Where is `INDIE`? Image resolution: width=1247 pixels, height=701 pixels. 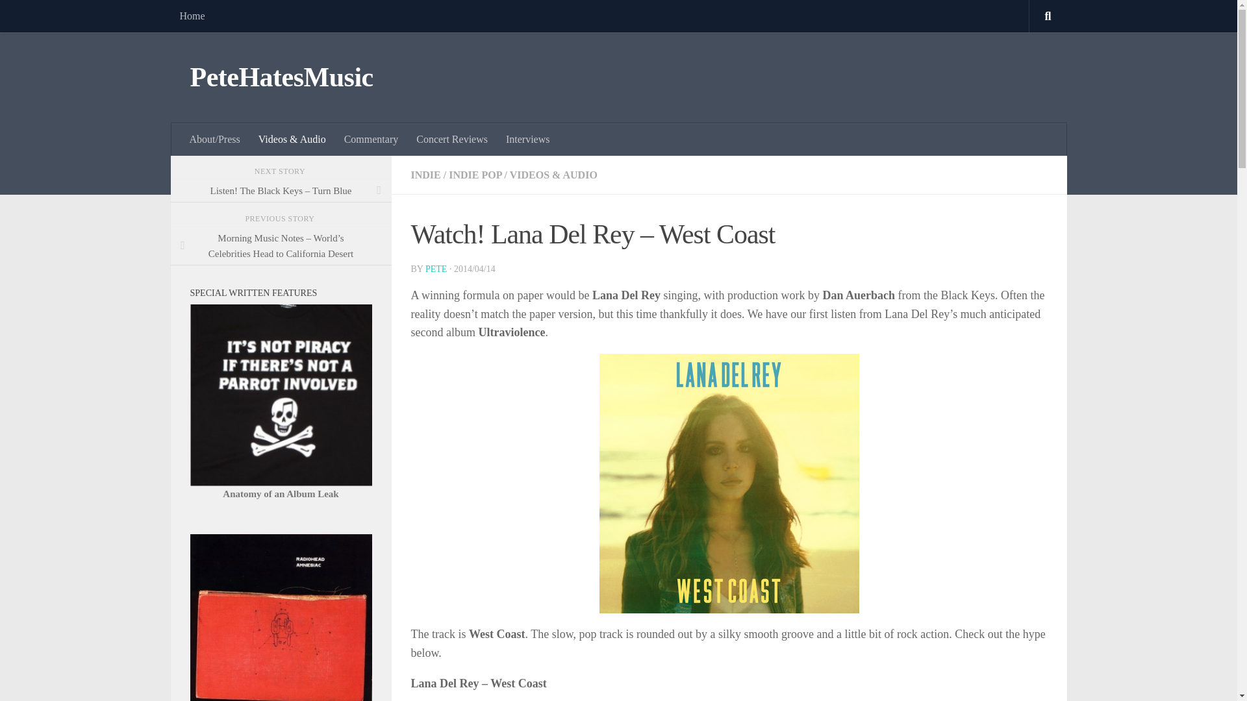
INDIE is located at coordinates (425, 175).